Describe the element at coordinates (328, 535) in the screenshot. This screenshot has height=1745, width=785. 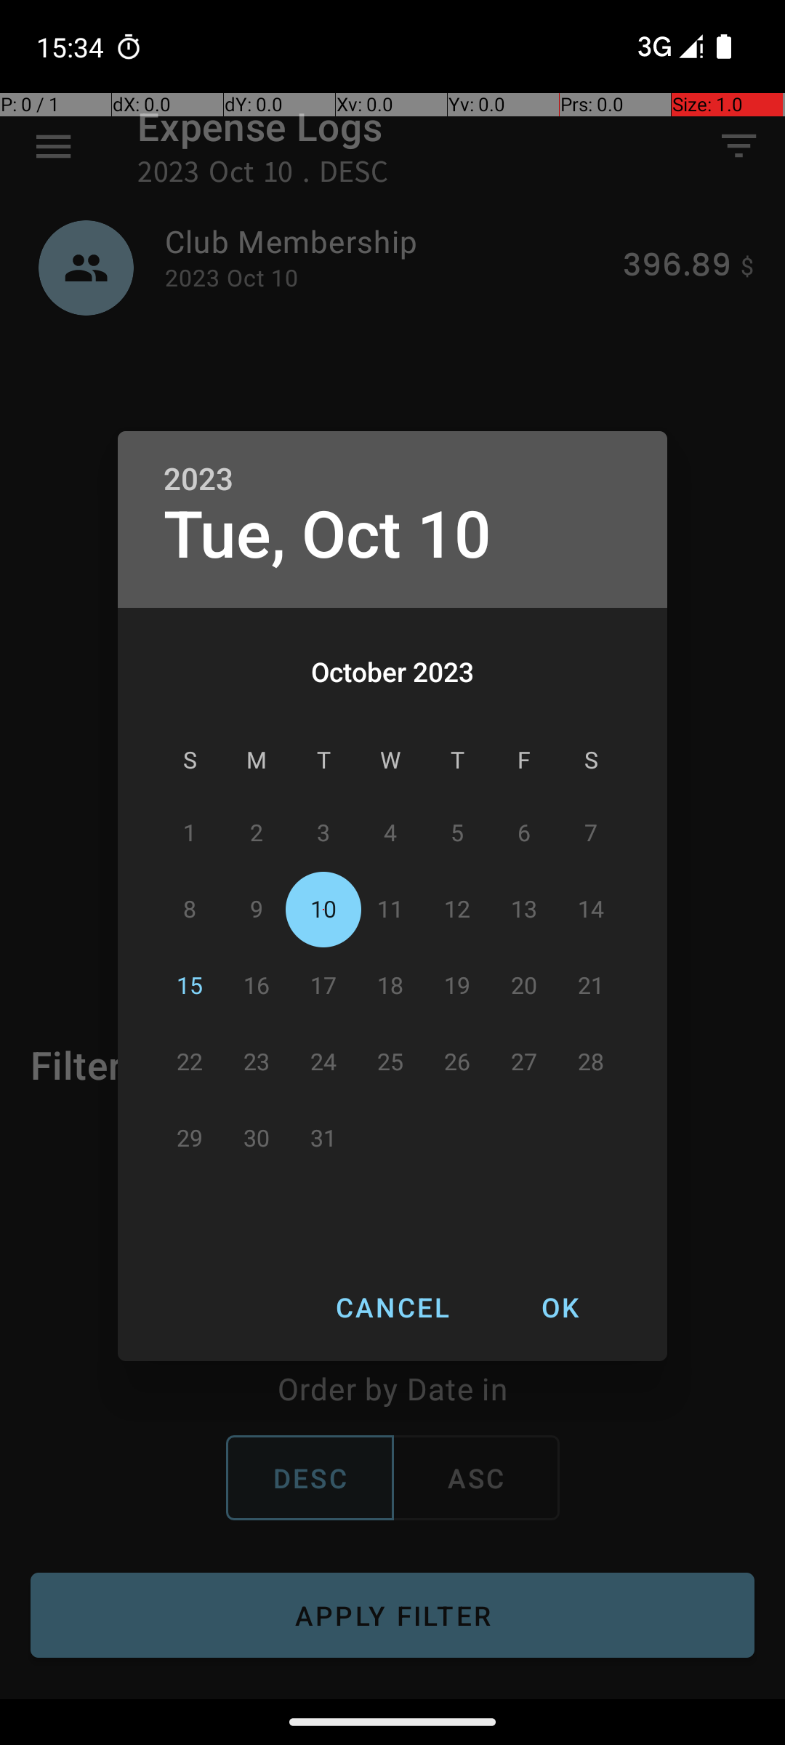
I see `Tue, Oct 10` at that location.